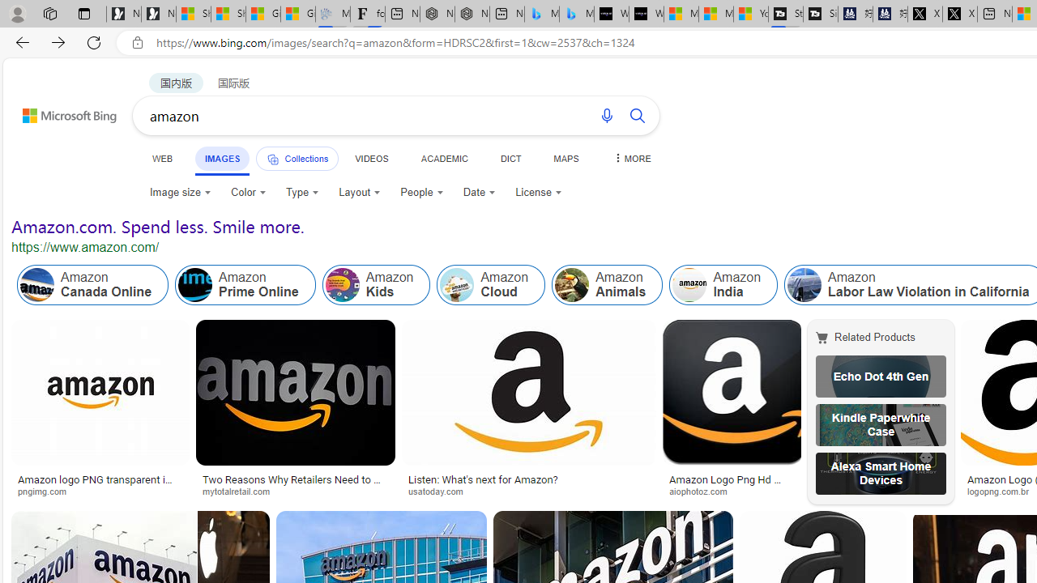 The height and width of the screenshot is (583, 1037). What do you see at coordinates (272, 159) in the screenshot?
I see `Class: b_pri_nav_svg` at bounding box center [272, 159].